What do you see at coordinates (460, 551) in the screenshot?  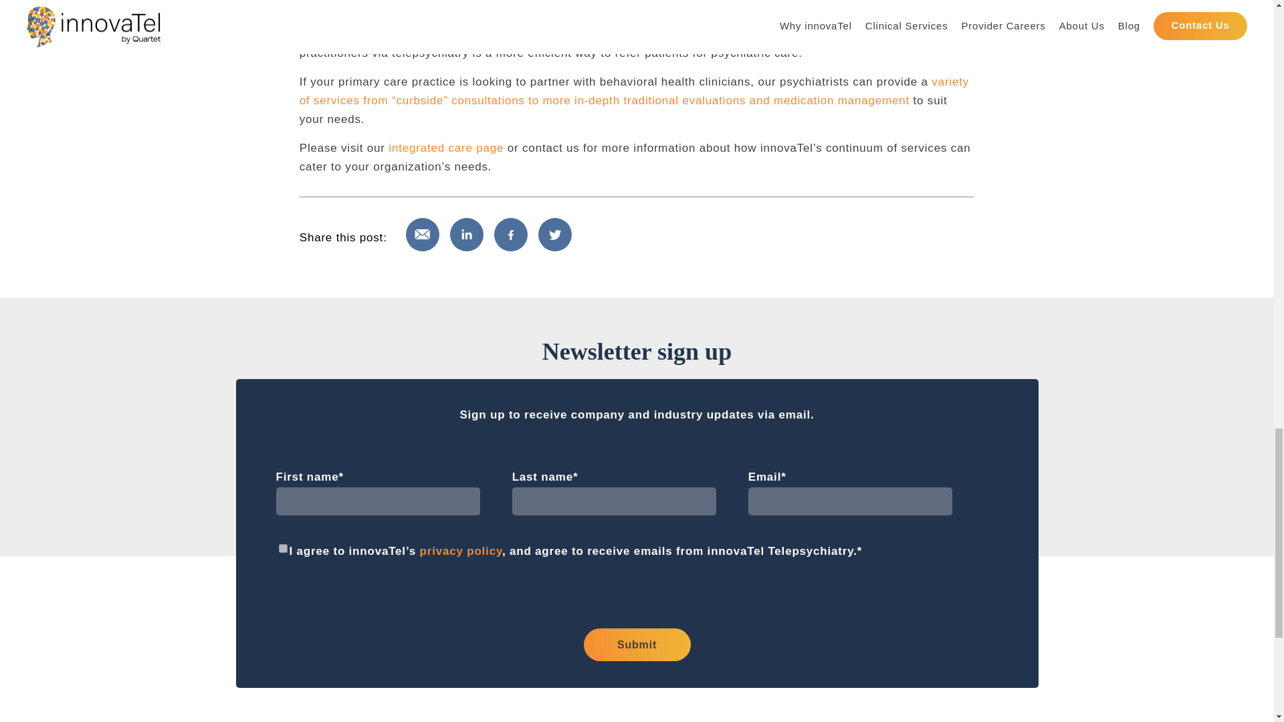 I see `privacy policy` at bounding box center [460, 551].